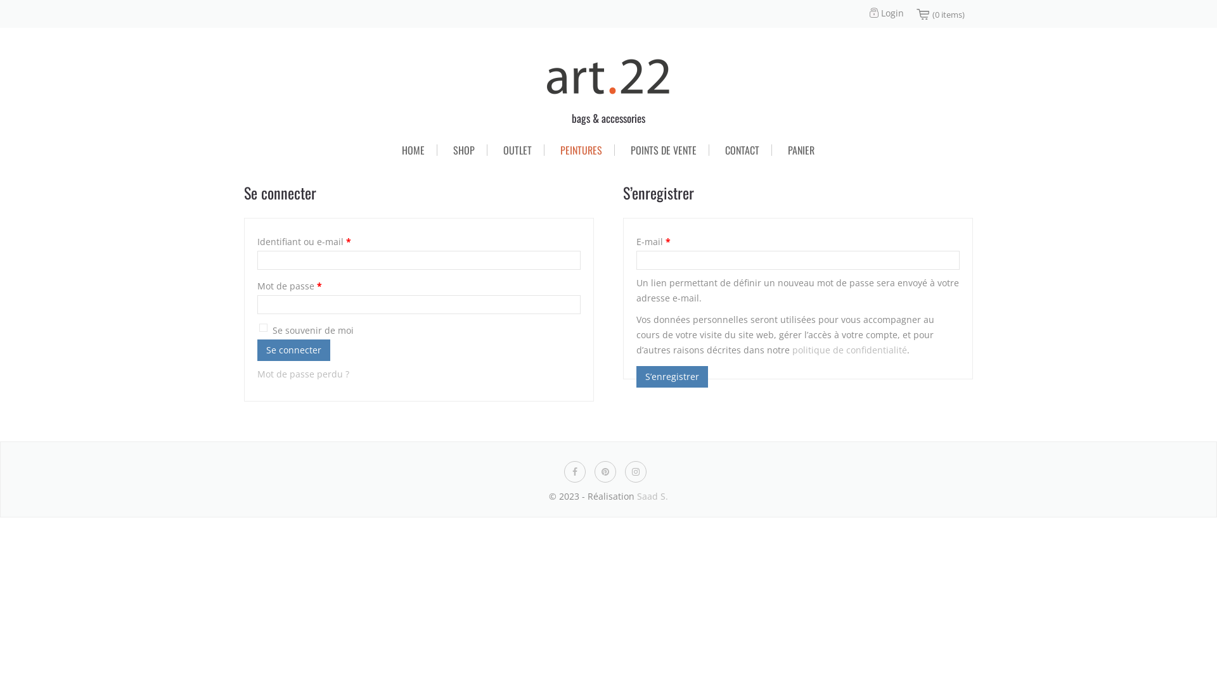 The height and width of the screenshot is (684, 1217). Describe the element at coordinates (243, 133) in the screenshot. I see `Skip to content` at that location.